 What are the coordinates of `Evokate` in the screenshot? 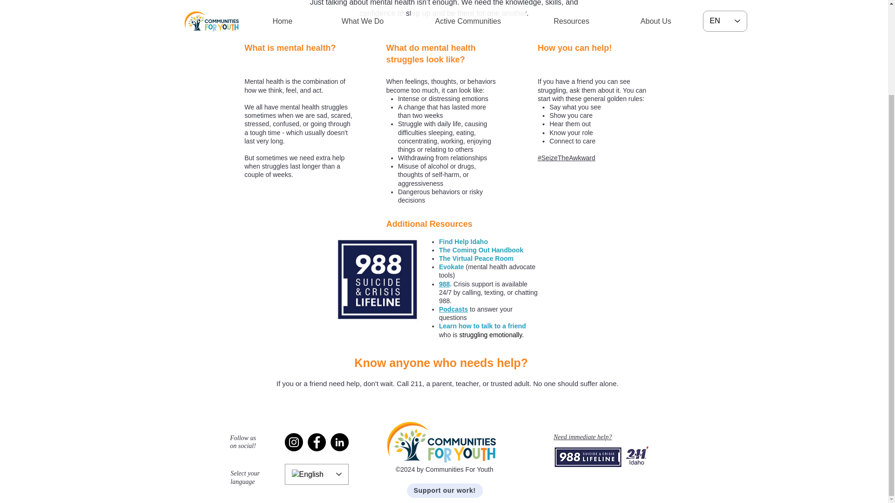 It's located at (452, 266).